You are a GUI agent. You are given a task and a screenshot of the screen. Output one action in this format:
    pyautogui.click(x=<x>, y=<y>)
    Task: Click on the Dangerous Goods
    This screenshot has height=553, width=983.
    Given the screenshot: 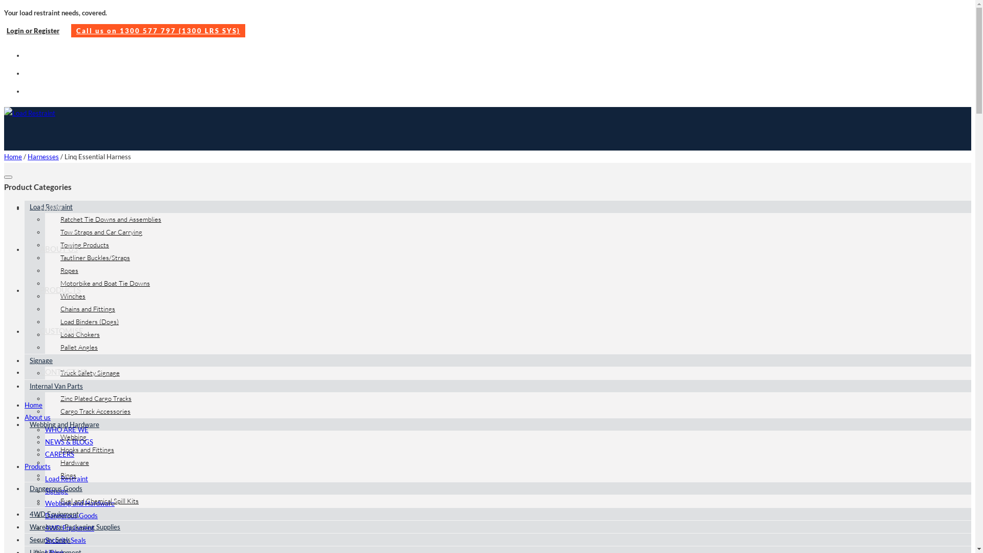 What is the action you would take?
    pyautogui.click(x=72, y=516)
    